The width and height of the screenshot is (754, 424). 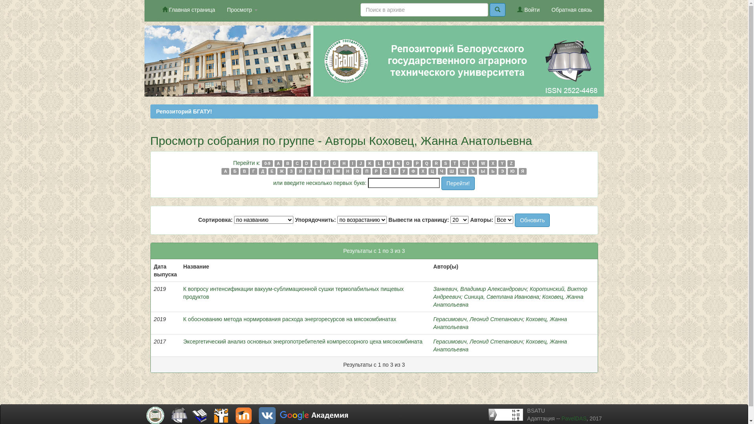 What do you see at coordinates (278, 163) in the screenshot?
I see `A` at bounding box center [278, 163].